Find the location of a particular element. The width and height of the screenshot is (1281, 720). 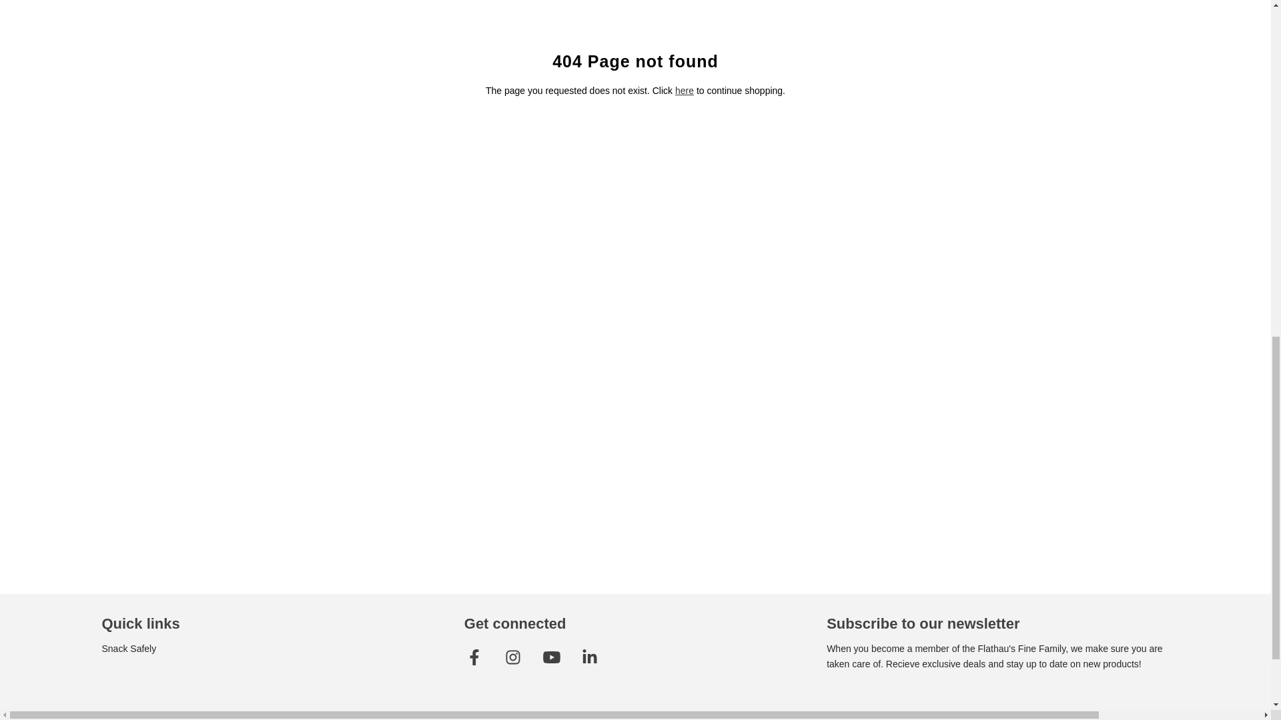

Snack Safely is located at coordinates (128, 648).